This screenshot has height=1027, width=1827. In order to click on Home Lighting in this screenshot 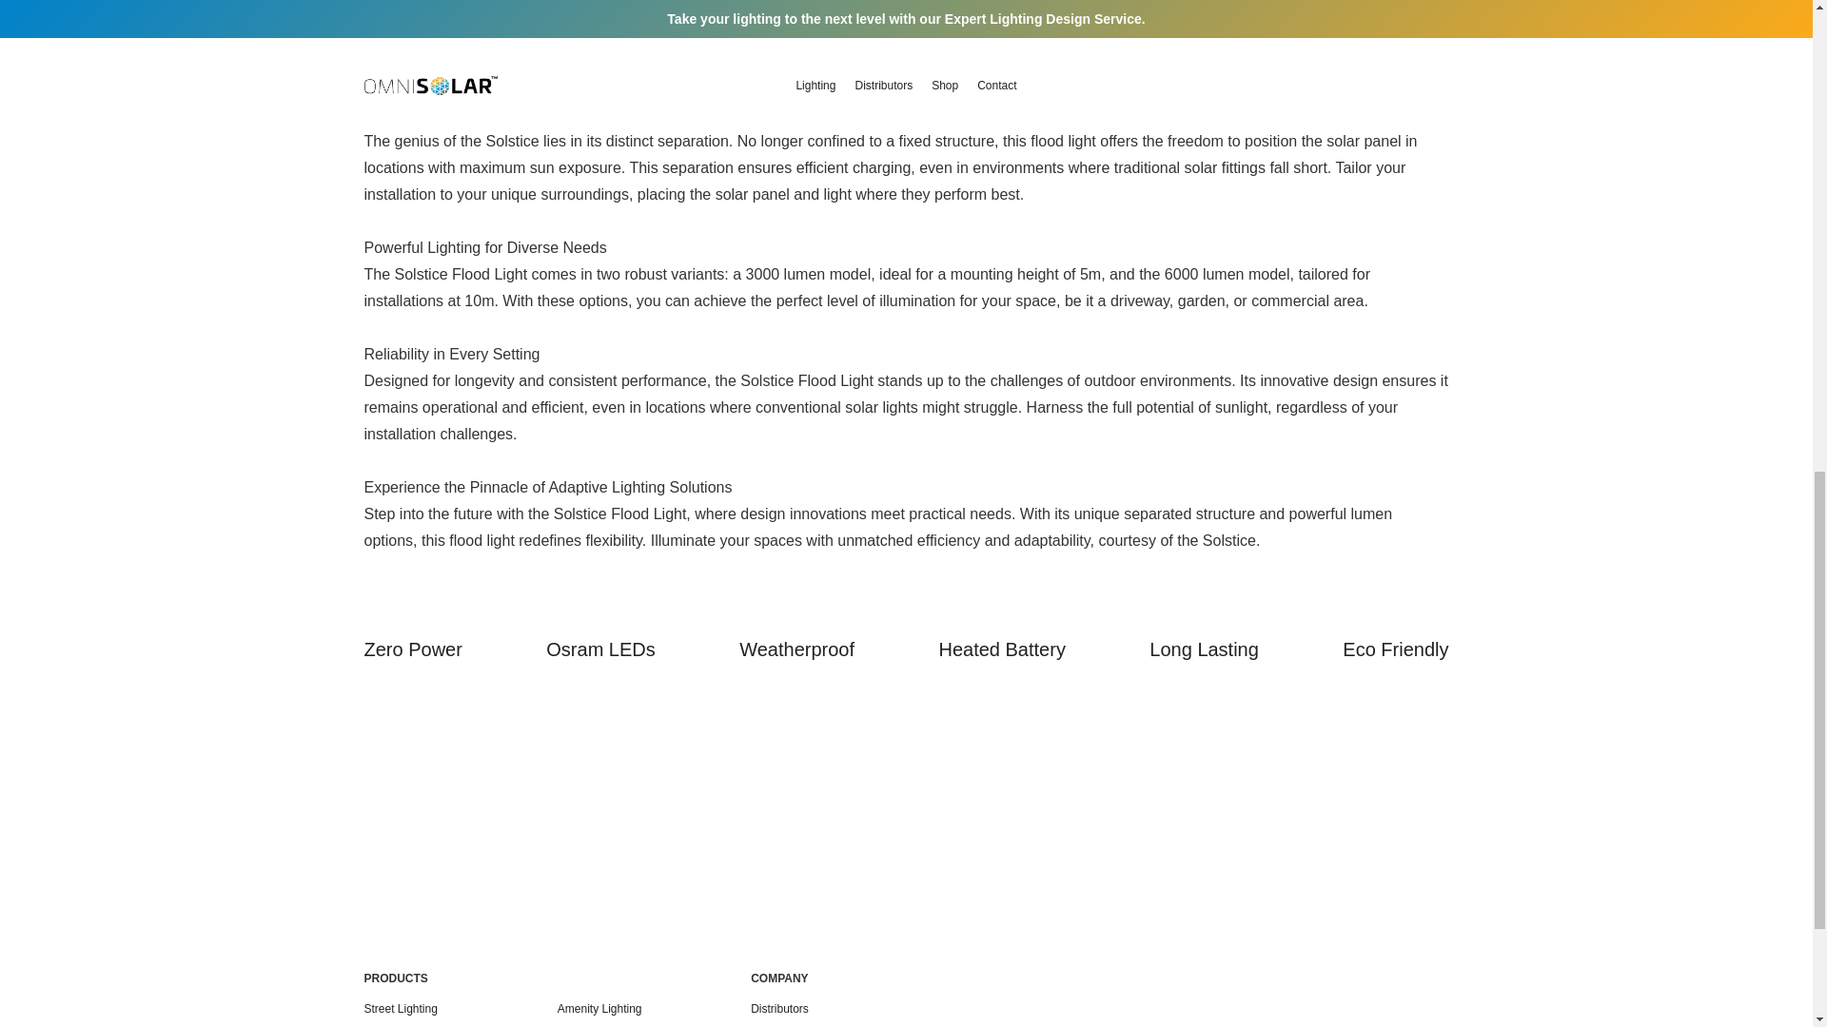, I will do `click(599, 1025)`.